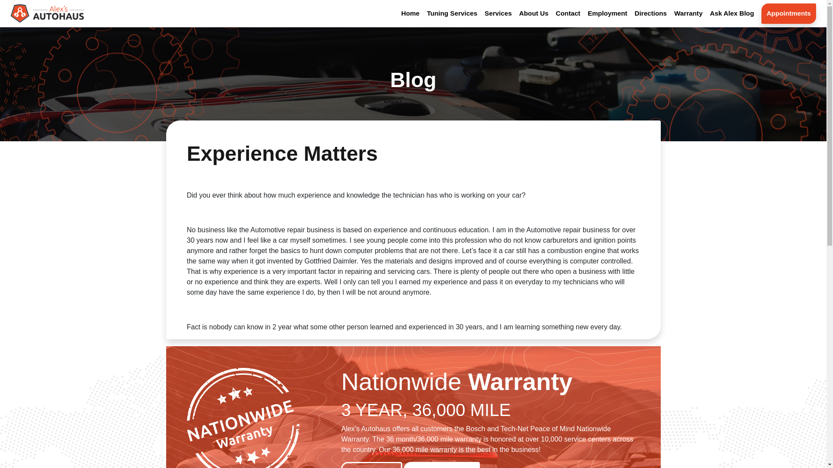  I want to click on About Us, so click(534, 14).